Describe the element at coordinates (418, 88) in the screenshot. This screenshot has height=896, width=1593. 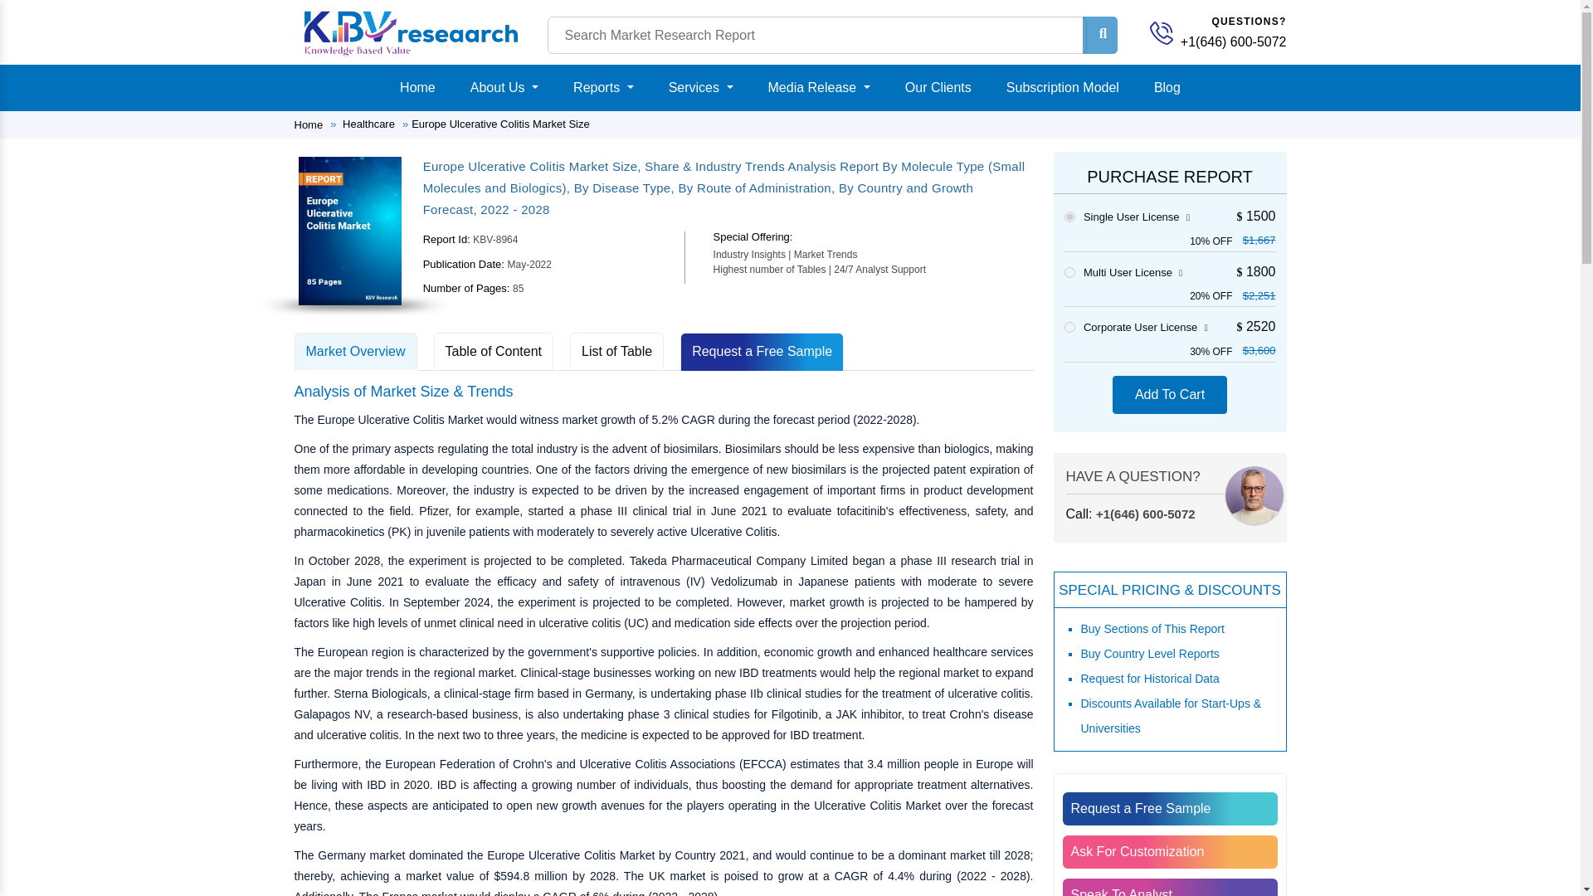
I see `Home` at that location.